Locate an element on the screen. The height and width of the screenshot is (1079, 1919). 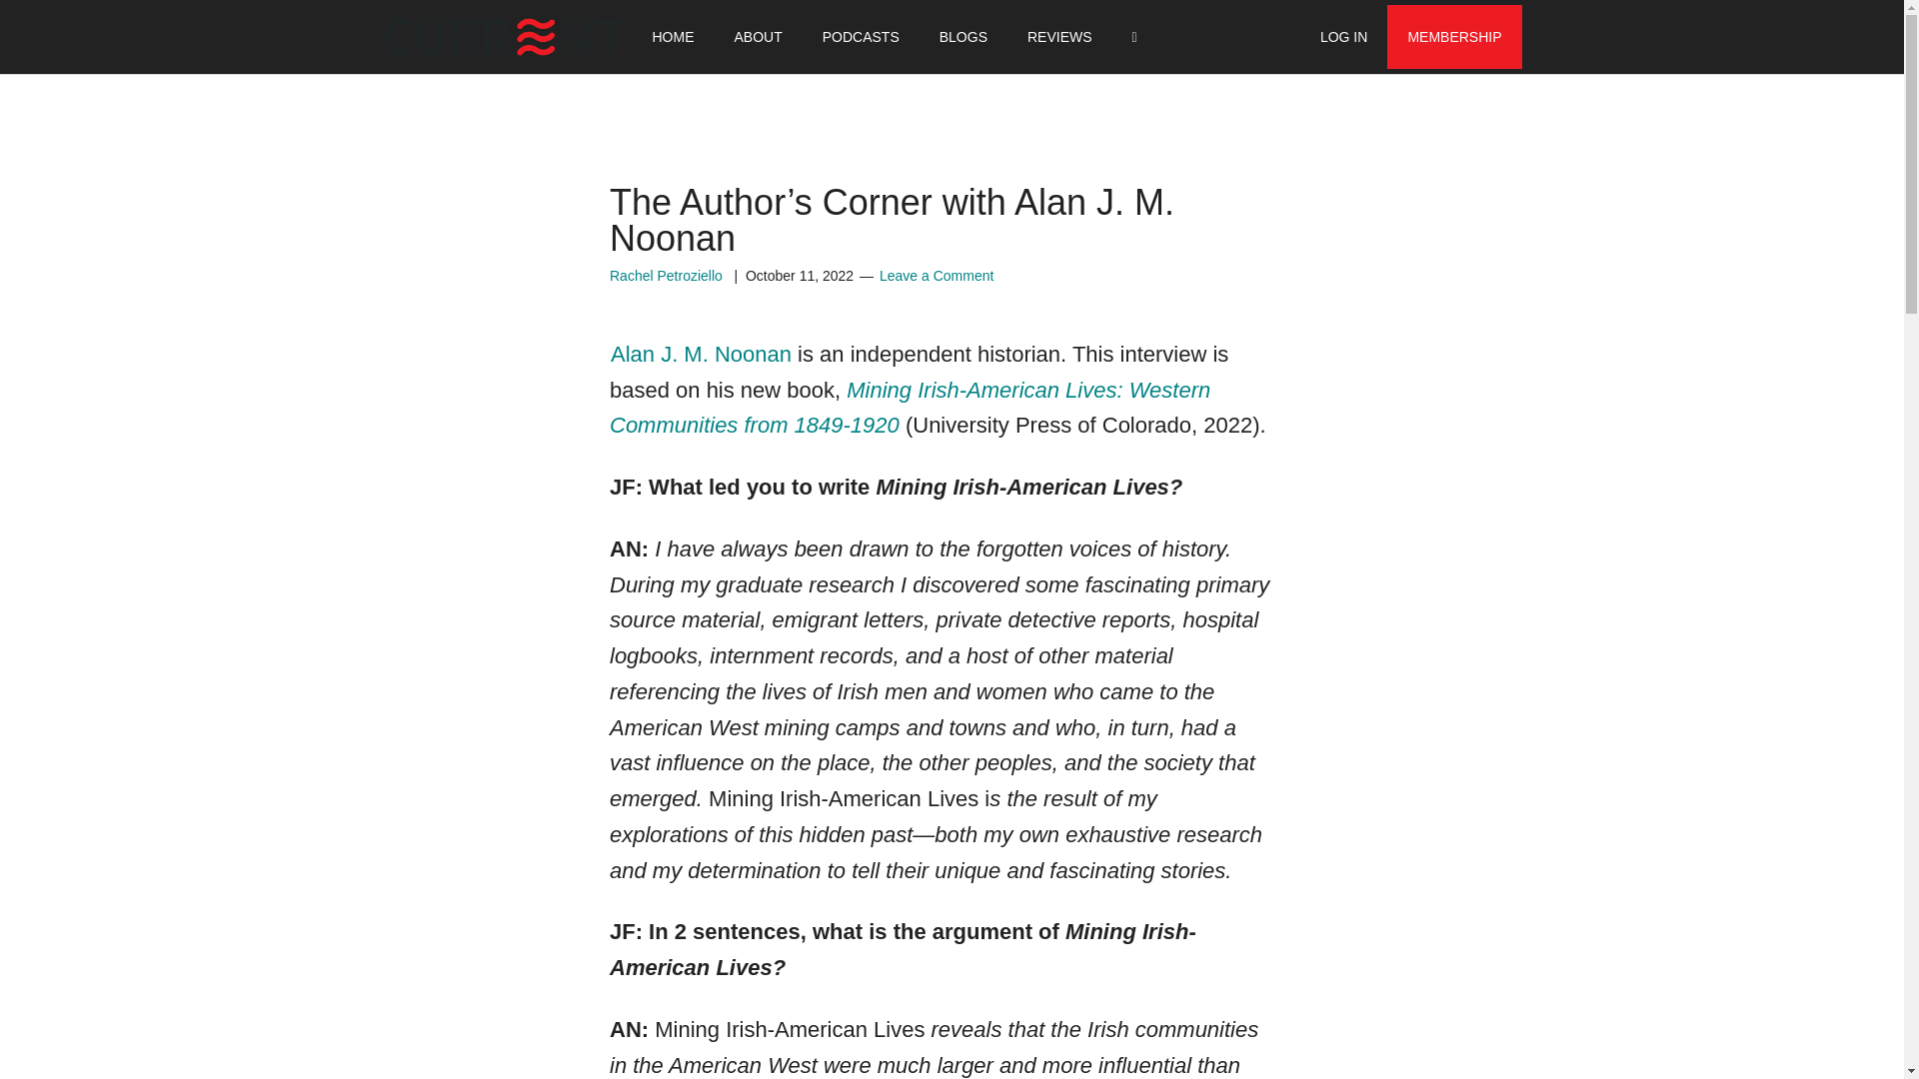
MEMBERSHIP is located at coordinates (1454, 37).